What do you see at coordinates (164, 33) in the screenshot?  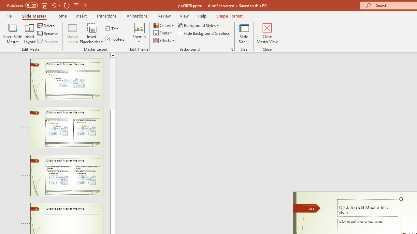 I see `Fonts` at bounding box center [164, 33].